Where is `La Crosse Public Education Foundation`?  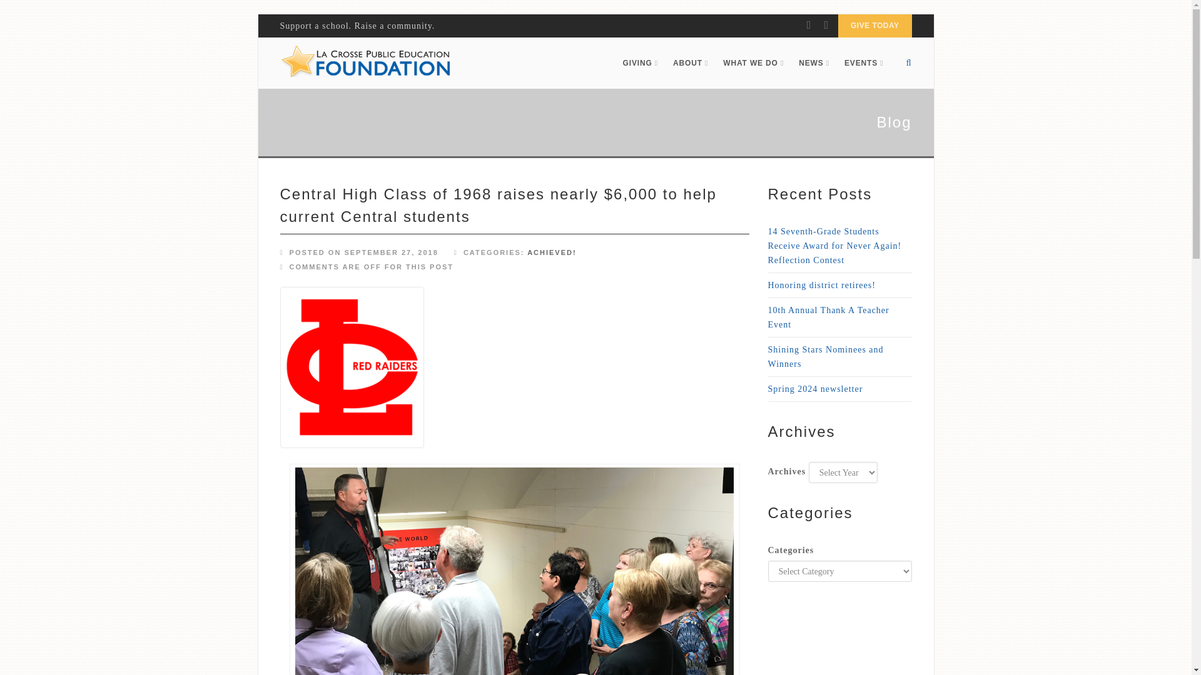 La Crosse Public Education Foundation is located at coordinates (365, 62).